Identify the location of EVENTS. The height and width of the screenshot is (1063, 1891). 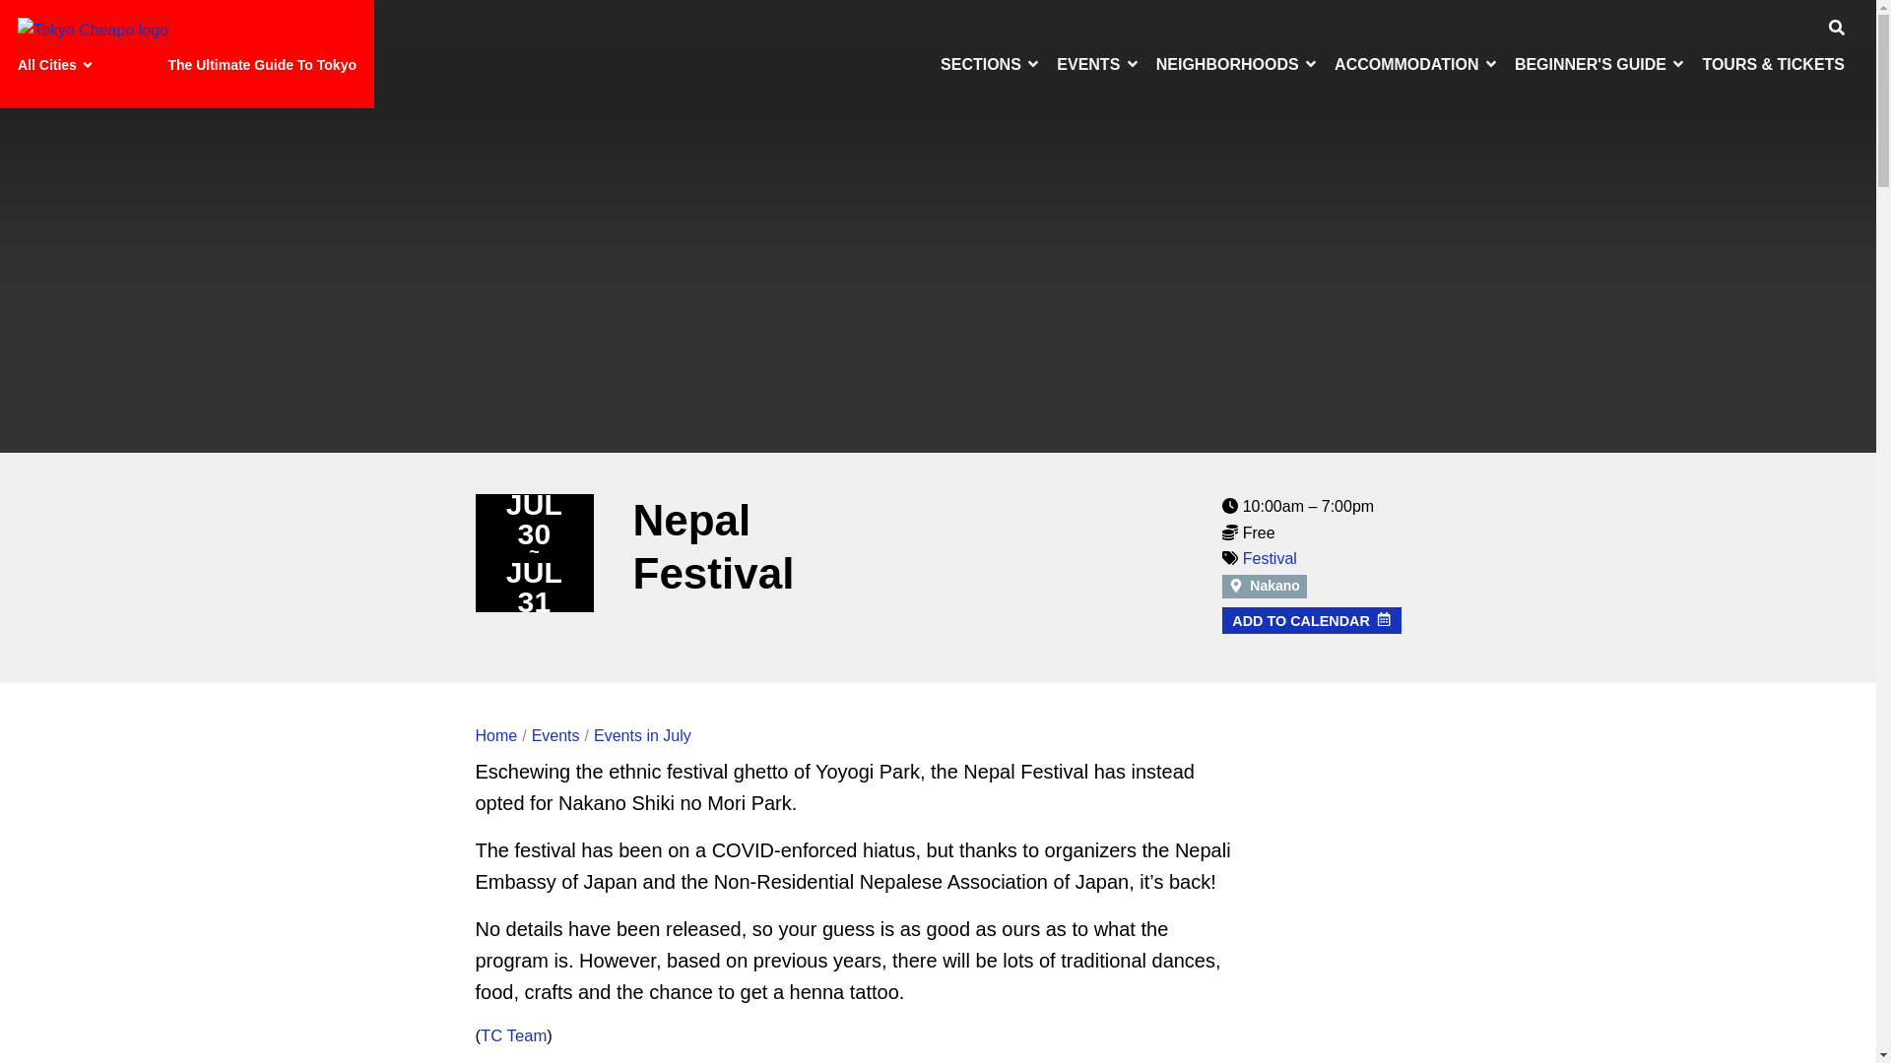
(1098, 64).